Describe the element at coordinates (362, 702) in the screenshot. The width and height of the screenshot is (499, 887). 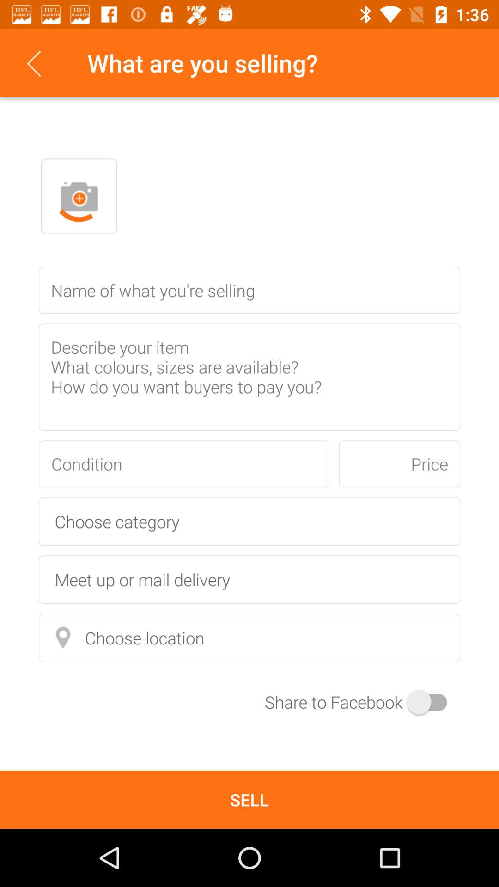
I see `click on the switch button at the right bottom of the page` at that location.